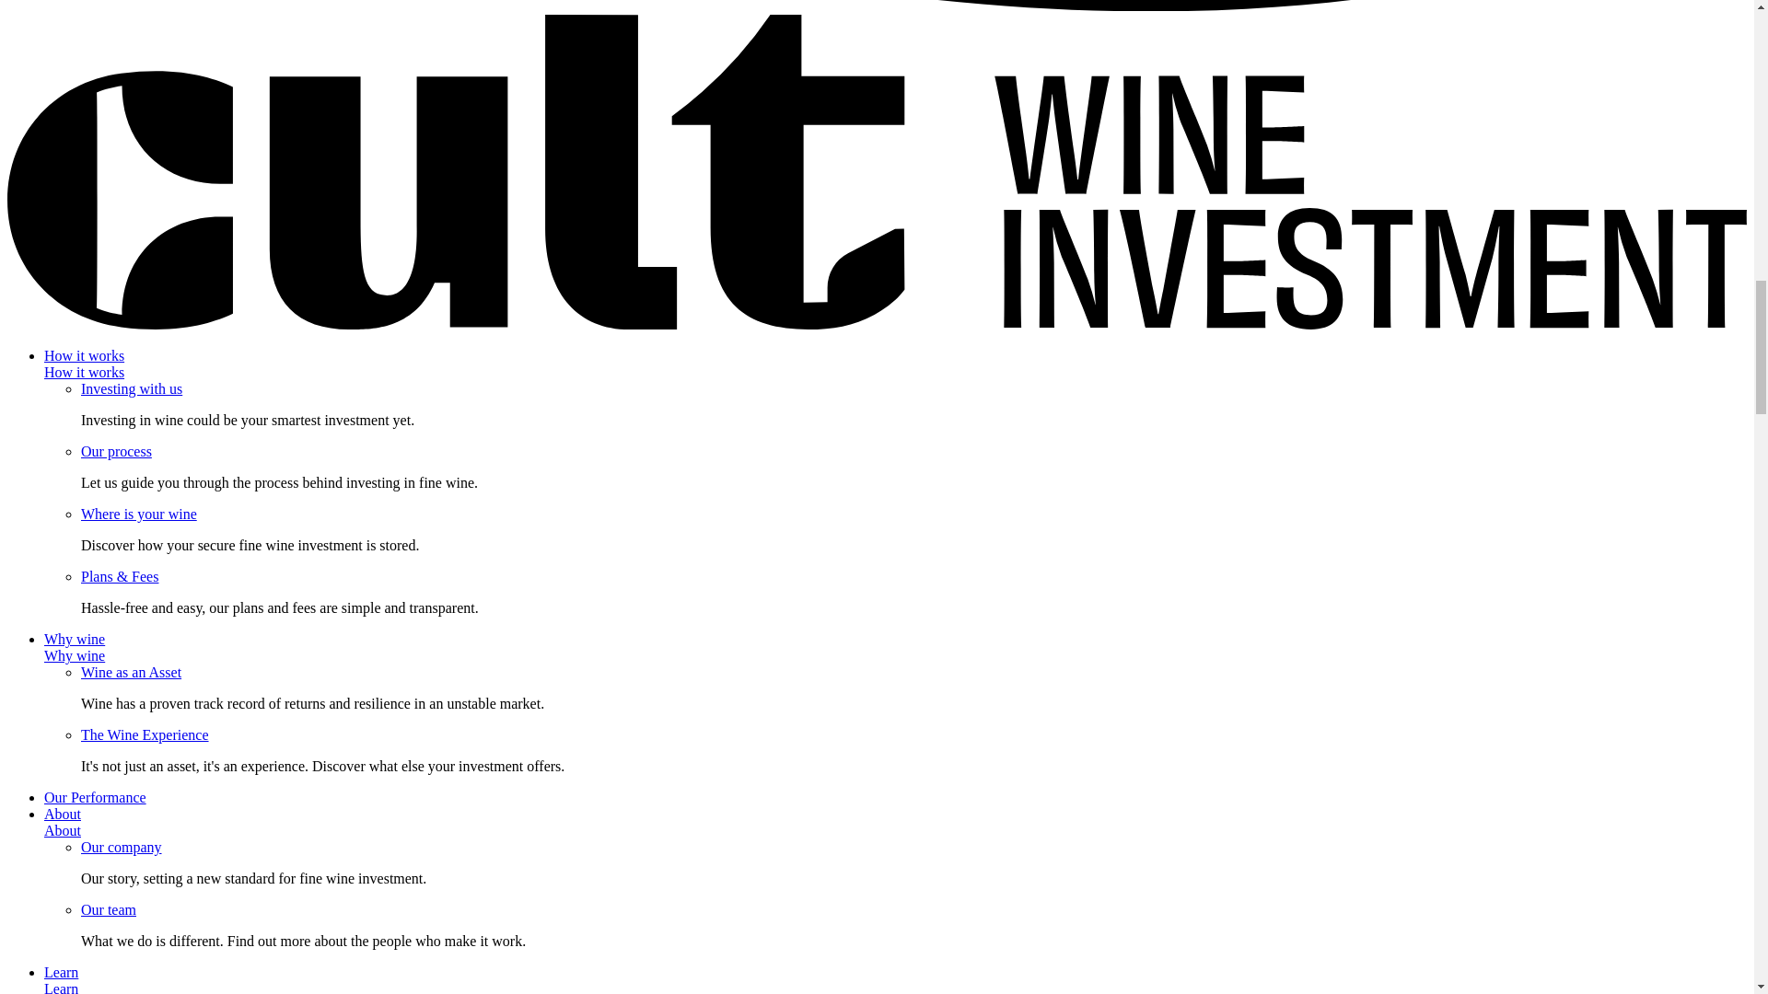 The image size is (1768, 994). What do you see at coordinates (109, 909) in the screenshot?
I see `Our team` at bounding box center [109, 909].